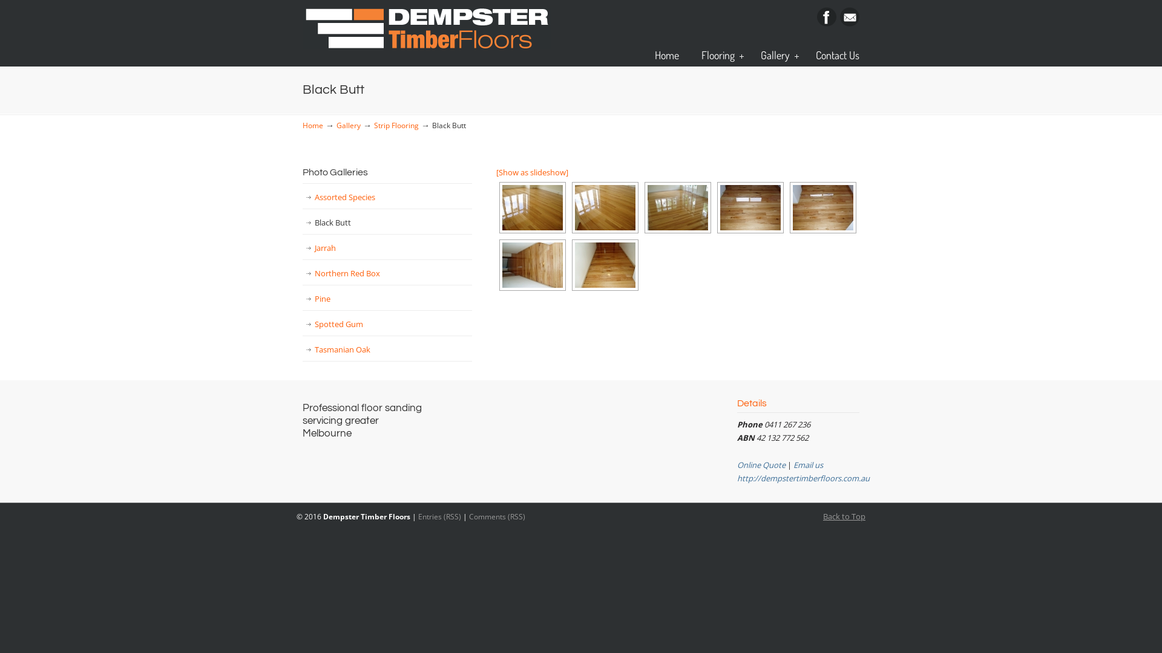  I want to click on http://dempstertimberfloors.com.au, so click(804, 478).